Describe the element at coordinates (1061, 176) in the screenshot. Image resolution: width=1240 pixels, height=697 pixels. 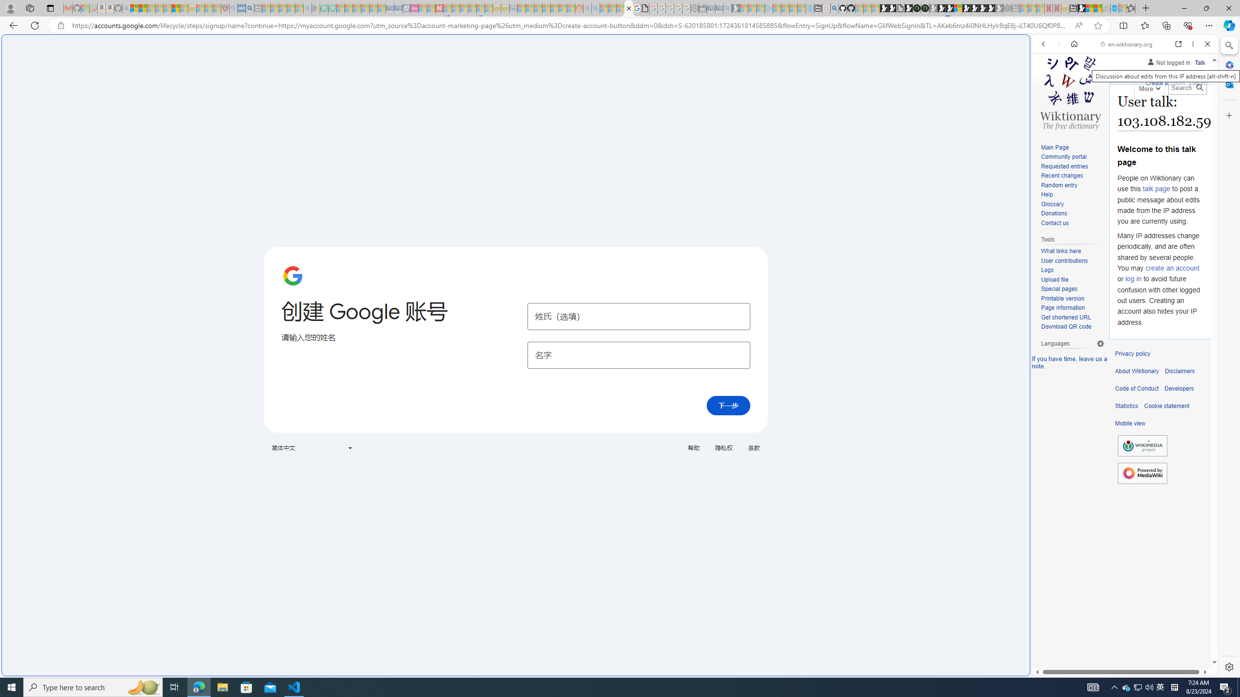
I see `Recent changes` at that location.